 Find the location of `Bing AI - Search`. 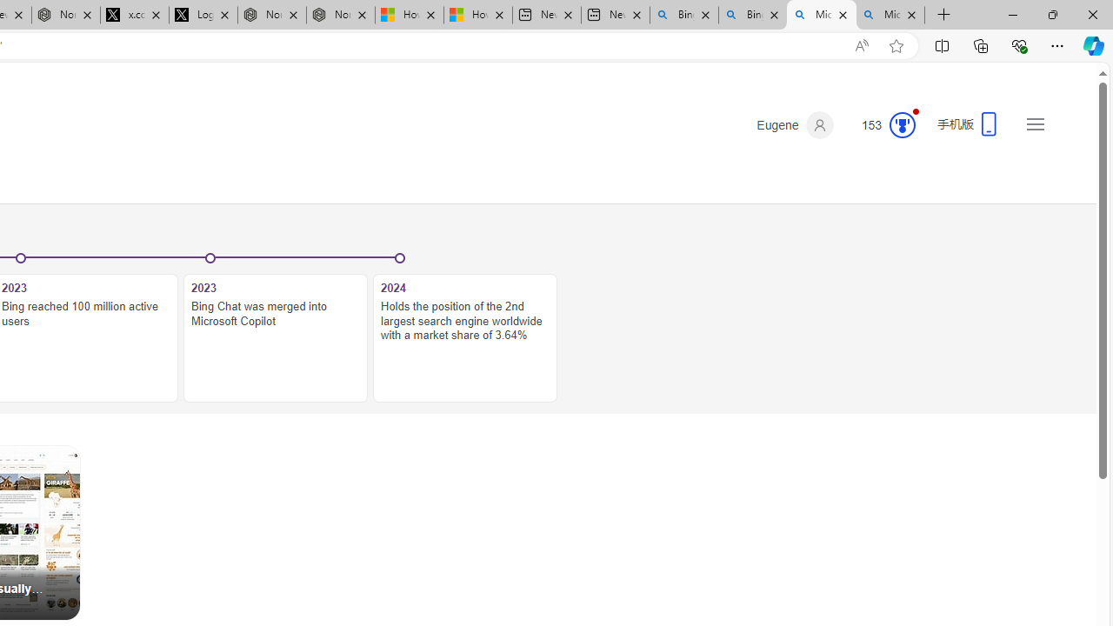

Bing AI - Search is located at coordinates (752, 16).